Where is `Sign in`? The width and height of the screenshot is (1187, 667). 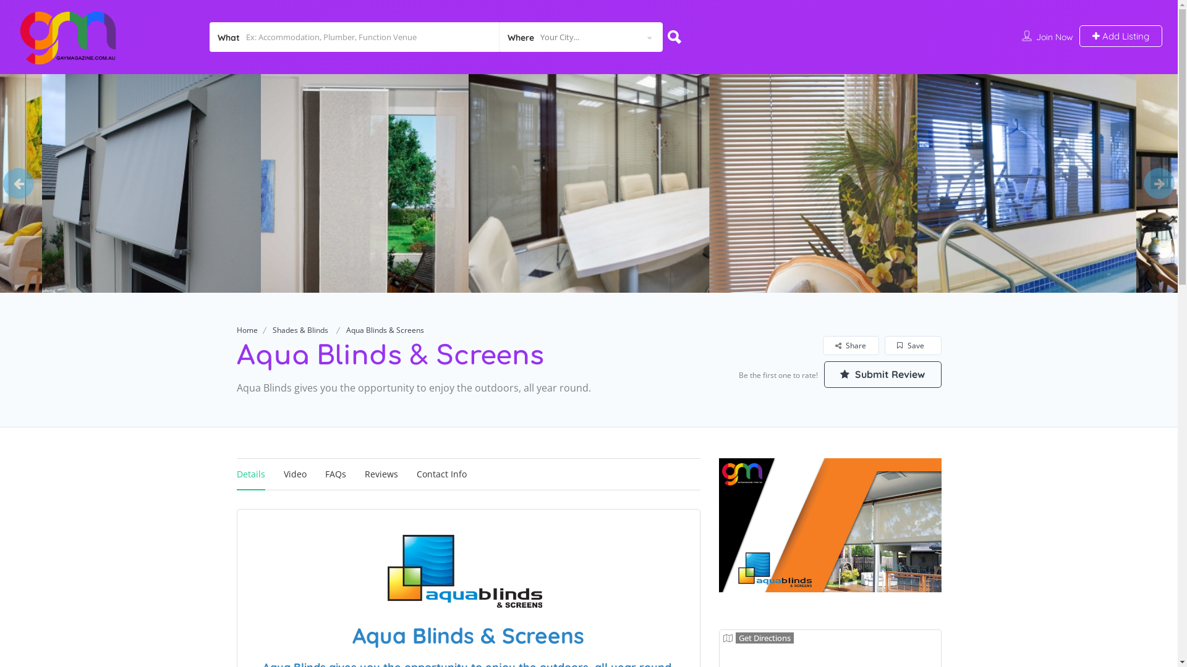 Sign in is located at coordinates (589, 384).